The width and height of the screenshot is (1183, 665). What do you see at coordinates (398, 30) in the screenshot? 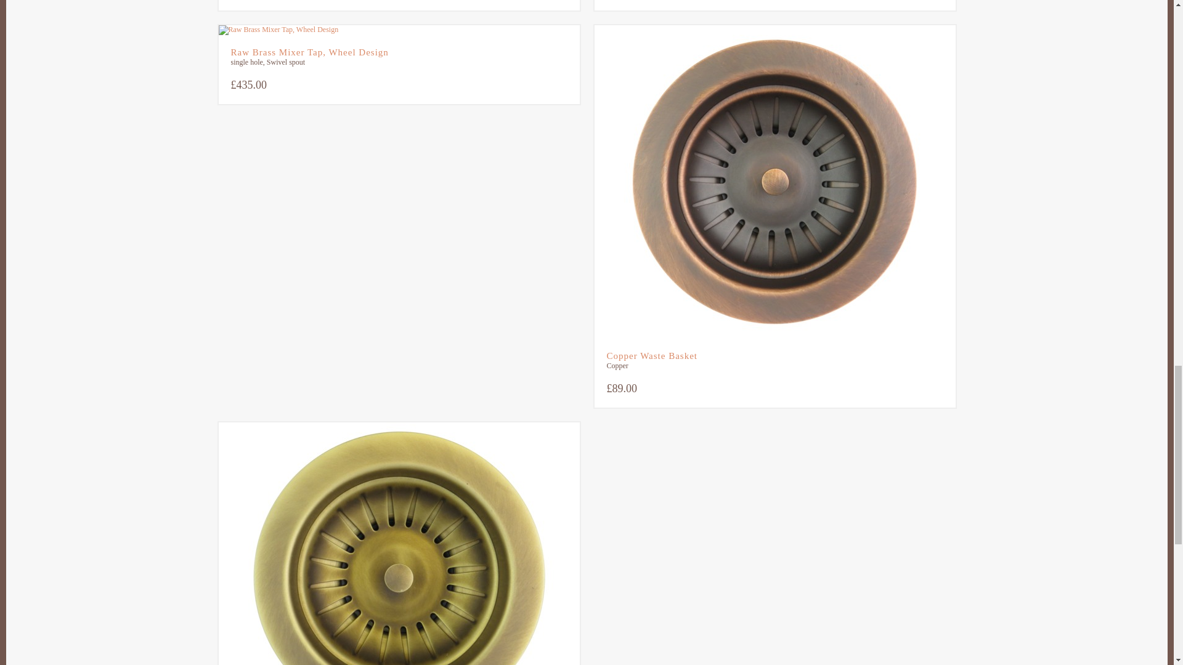
I see `Raw Brass Mixer Tap, Wheel Design` at bounding box center [398, 30].